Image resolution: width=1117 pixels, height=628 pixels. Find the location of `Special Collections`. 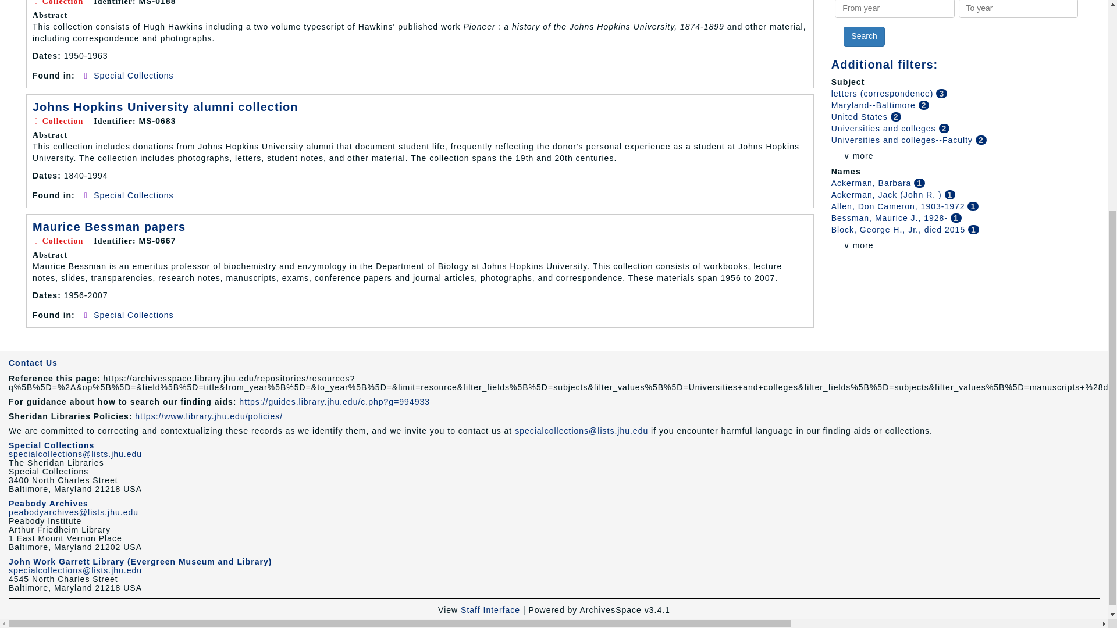

Special Collections is located at coordinates (133, 76).